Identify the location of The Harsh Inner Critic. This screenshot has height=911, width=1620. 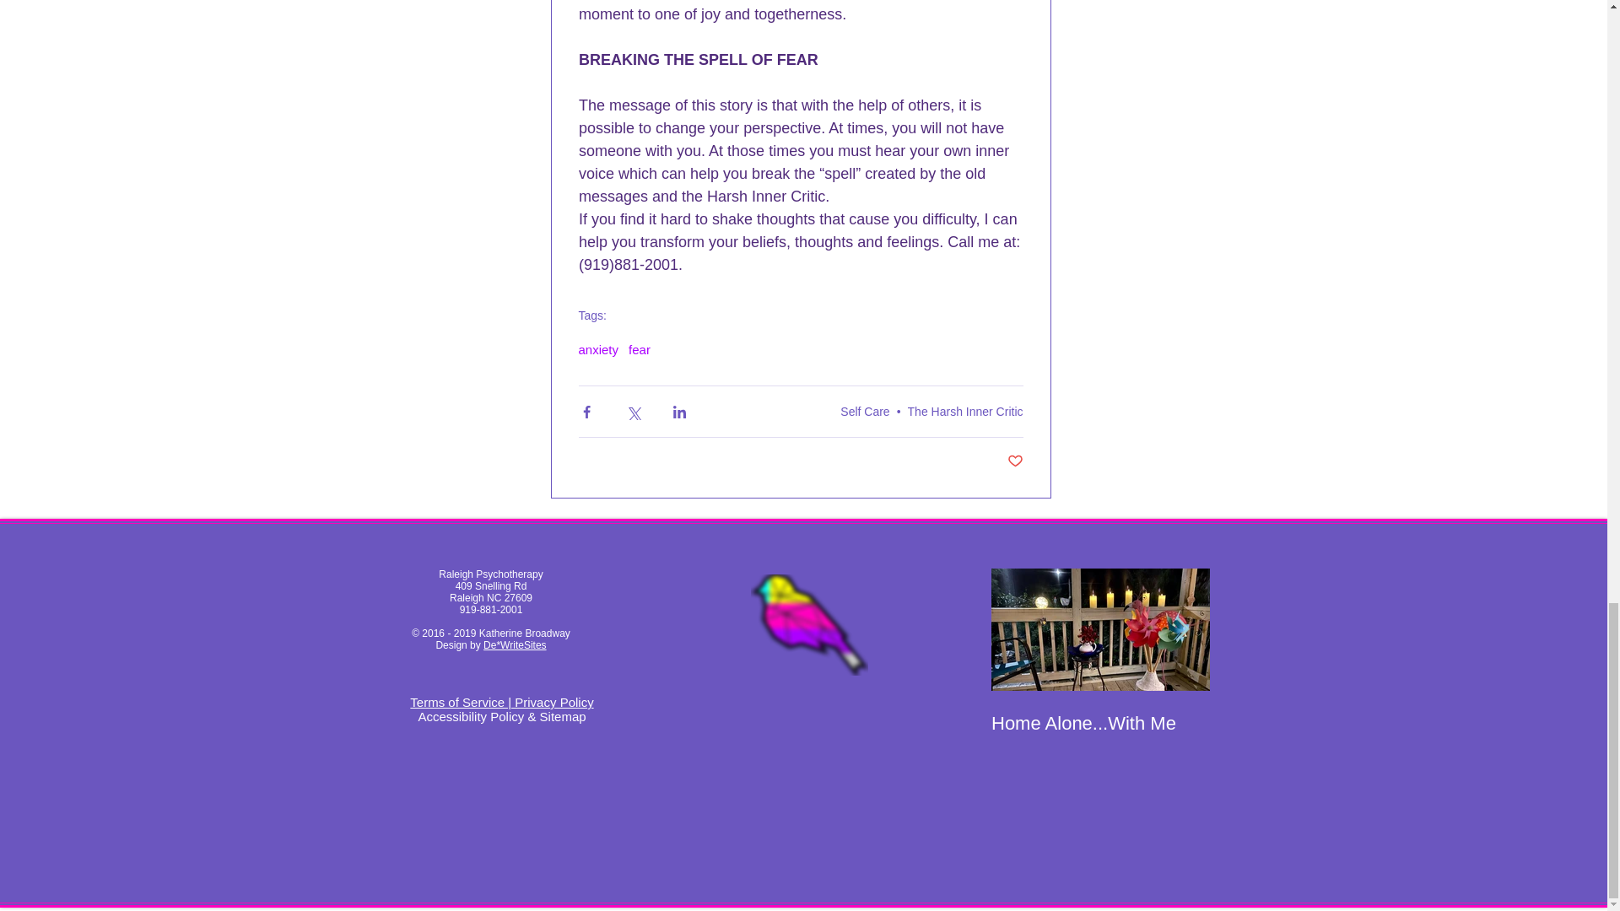
(965, 411).